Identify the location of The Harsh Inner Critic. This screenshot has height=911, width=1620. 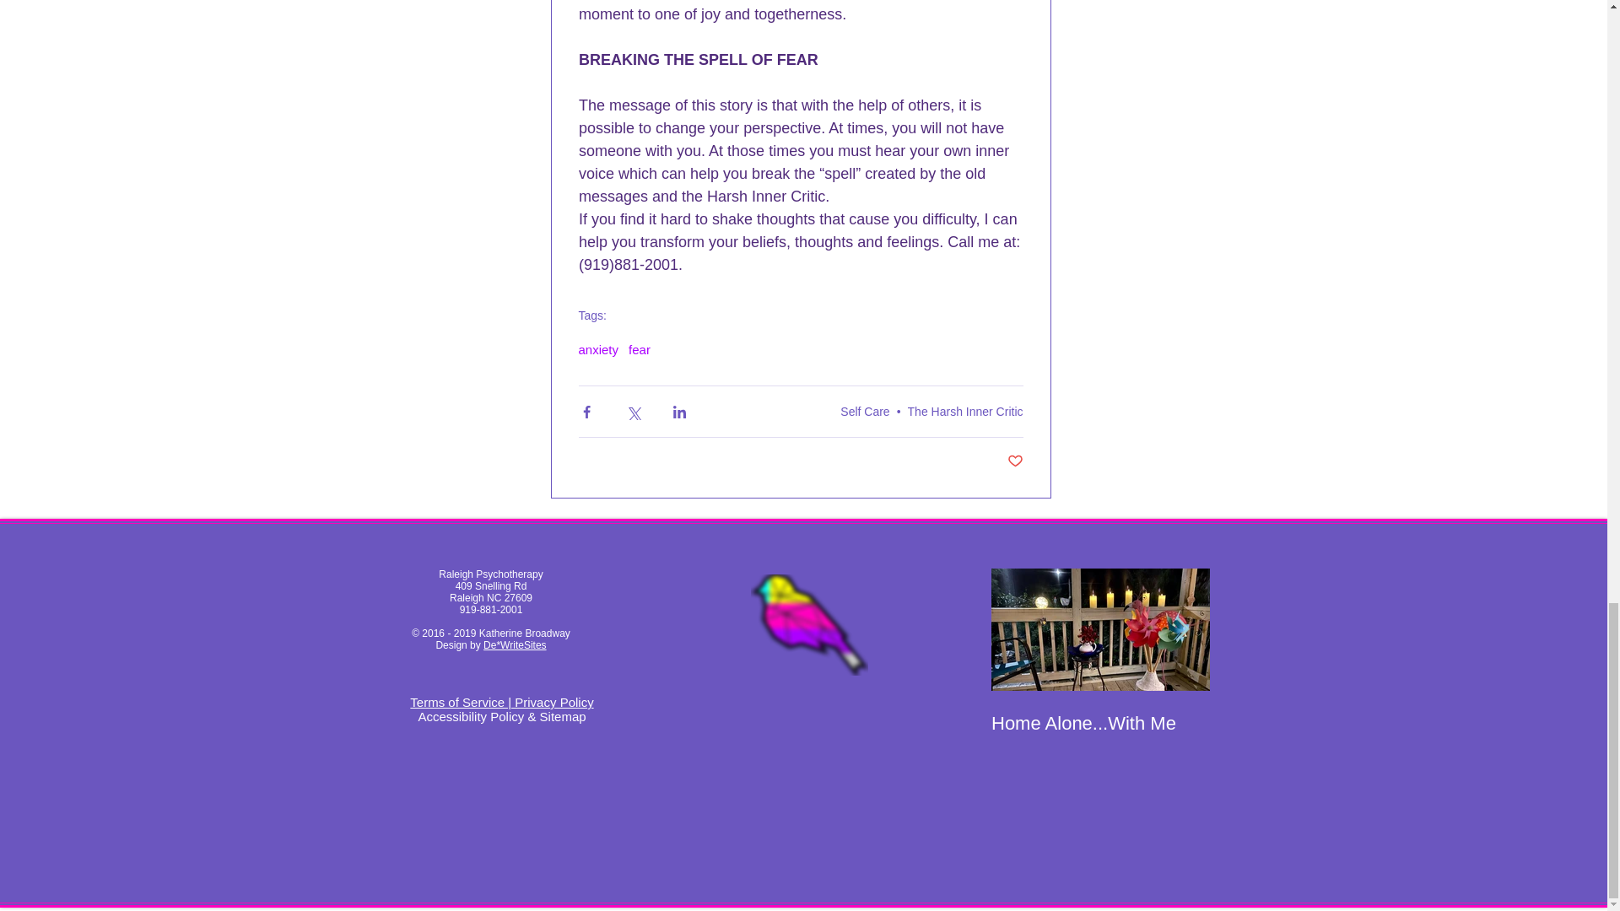
(965, 411).